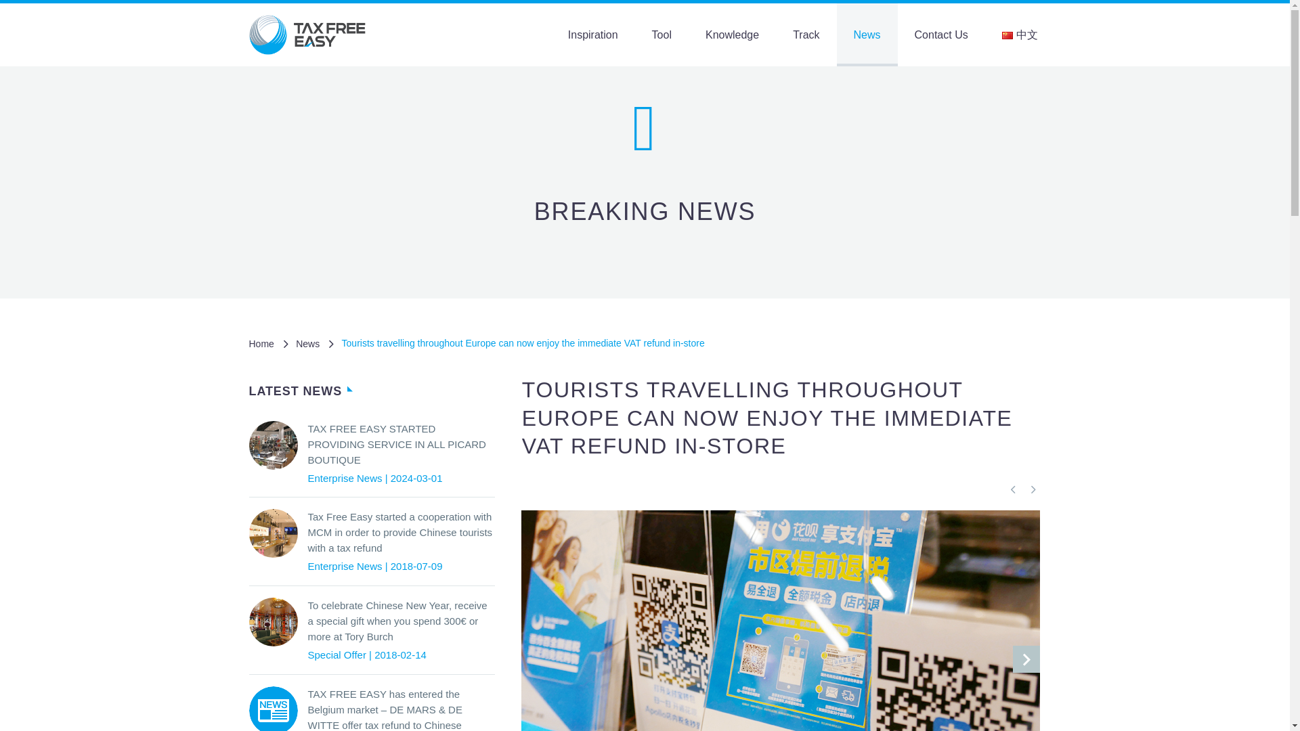 This screenshot has height=731, width=1300. I want to click on Knowledge, so click(733, 35).